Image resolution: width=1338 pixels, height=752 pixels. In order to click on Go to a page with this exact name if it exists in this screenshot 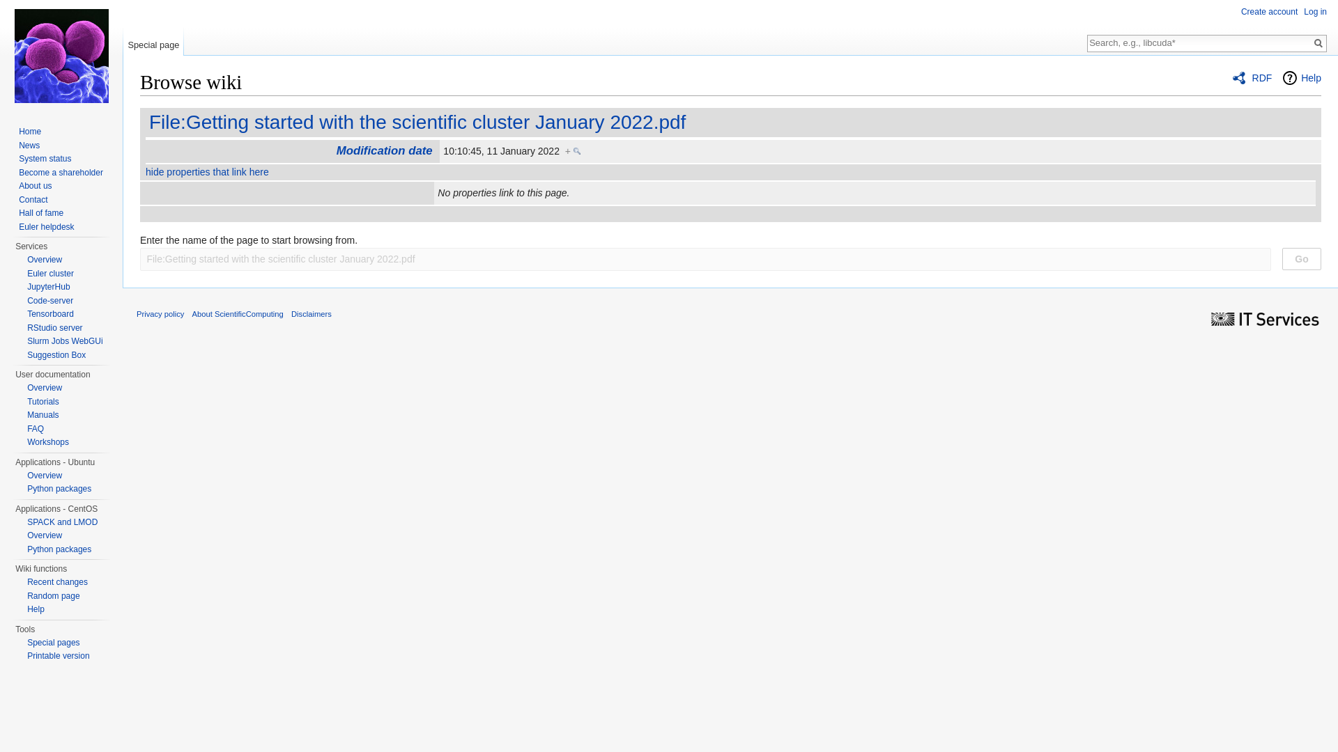, I will do `click(1318, 43)`.